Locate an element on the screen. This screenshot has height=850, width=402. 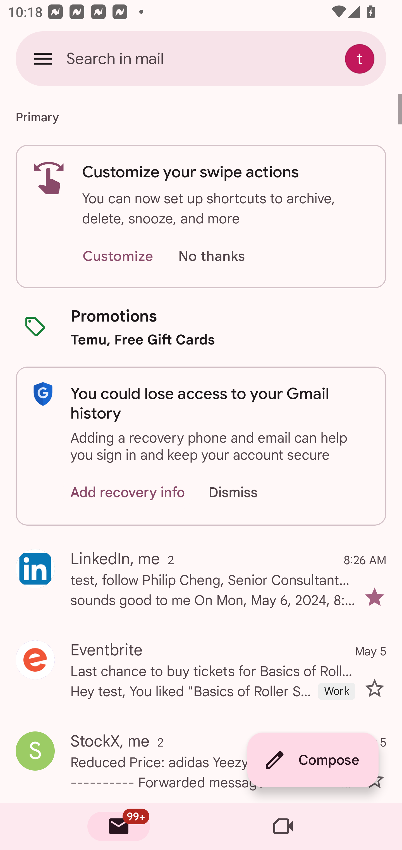
Open navigation drawer is located at coordinates (43, 58).